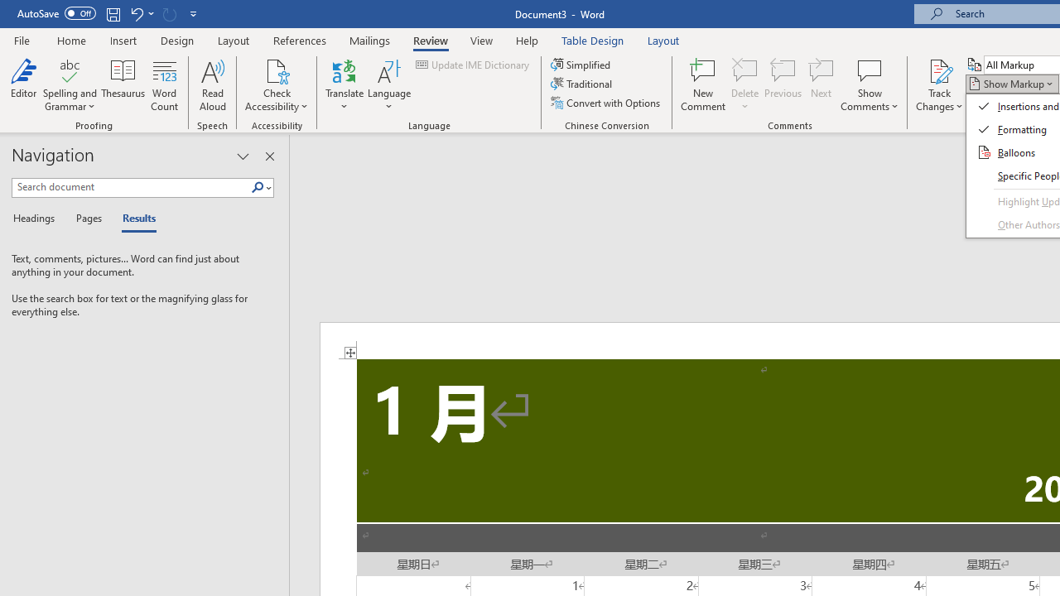 The height and width of the screenshot is (596, 1060). I want to click on Language, so click(389, 84).